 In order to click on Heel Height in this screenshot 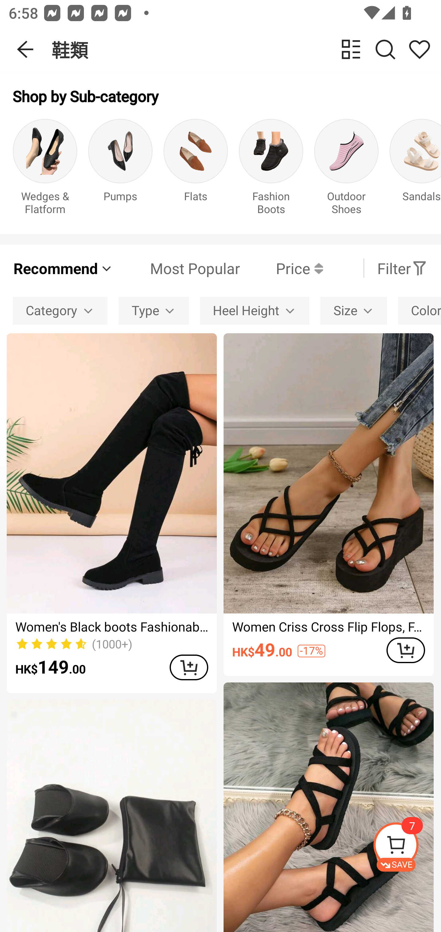, I will do `click(254, 310)`.